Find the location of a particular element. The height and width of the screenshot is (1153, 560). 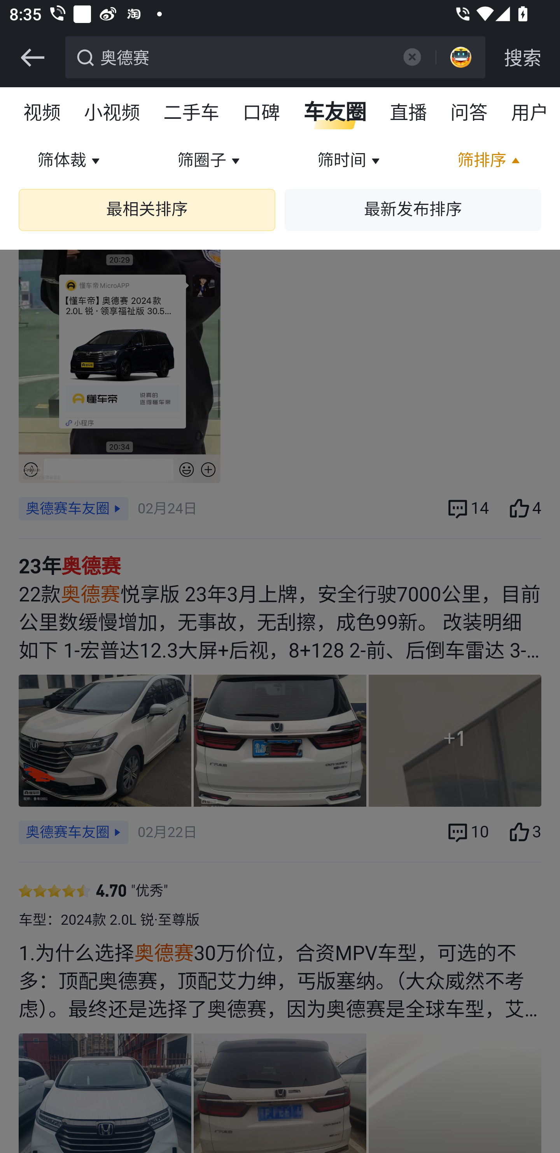

车友圈 is located at coordinates (335, 113).